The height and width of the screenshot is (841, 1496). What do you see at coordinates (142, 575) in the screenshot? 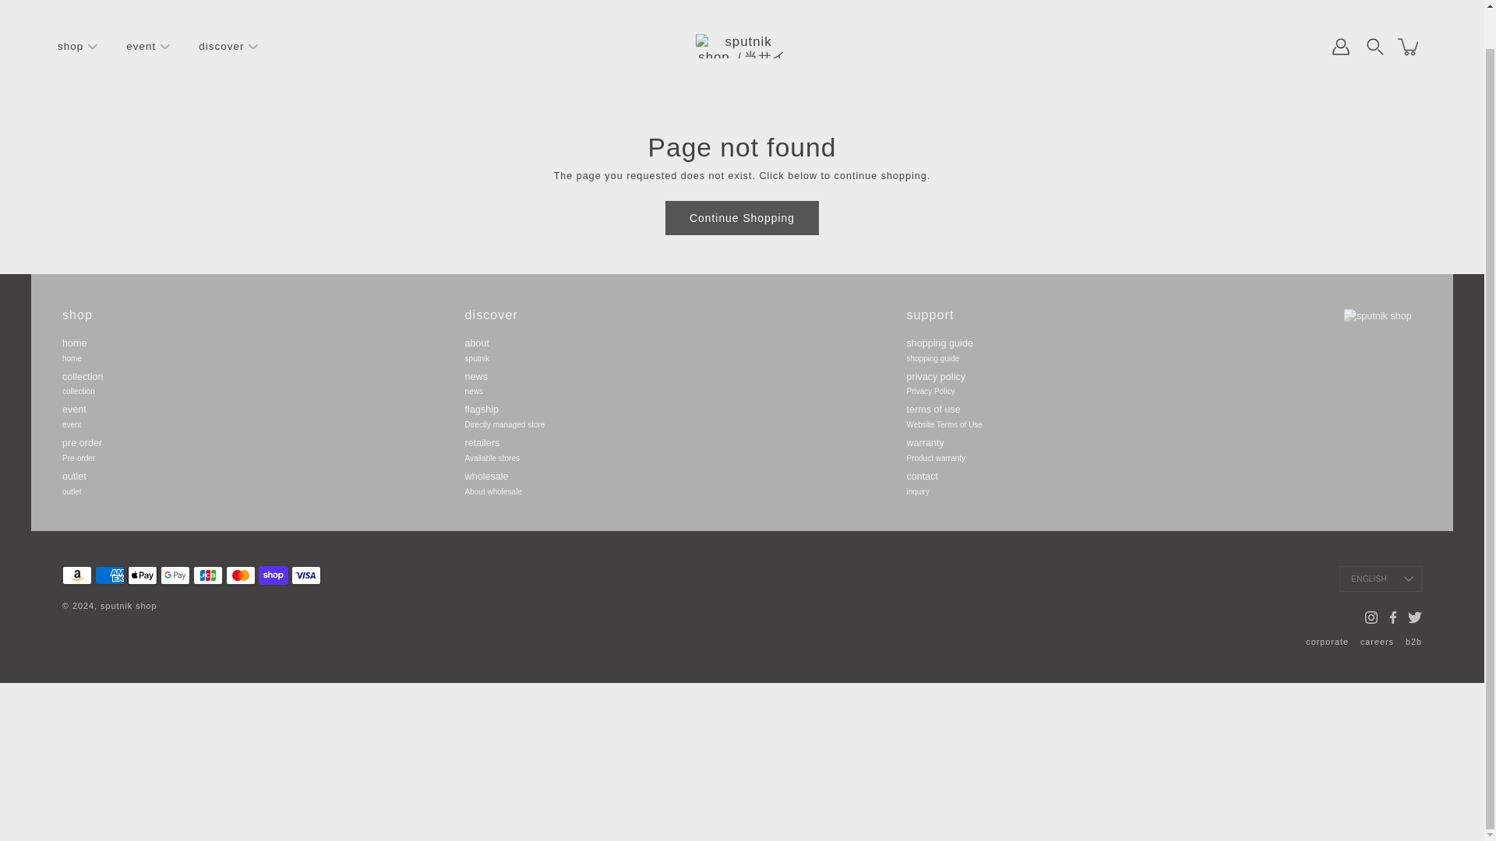
I see `Apple Pay` at bounding box center [142, 575].